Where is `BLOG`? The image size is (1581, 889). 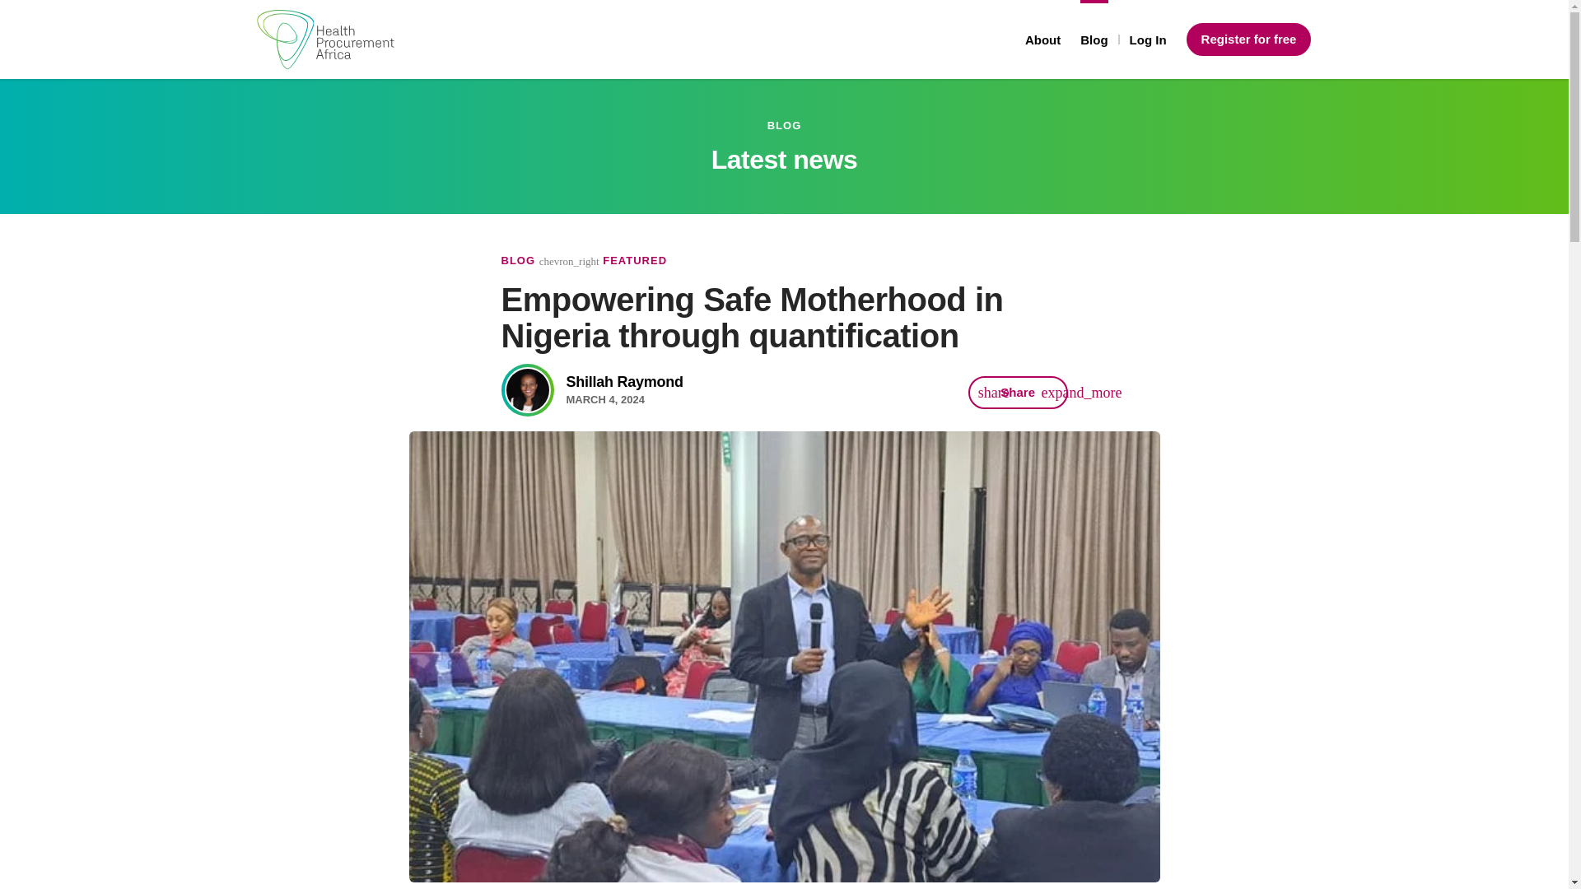
BLOG is located at coordinates (518, 260).